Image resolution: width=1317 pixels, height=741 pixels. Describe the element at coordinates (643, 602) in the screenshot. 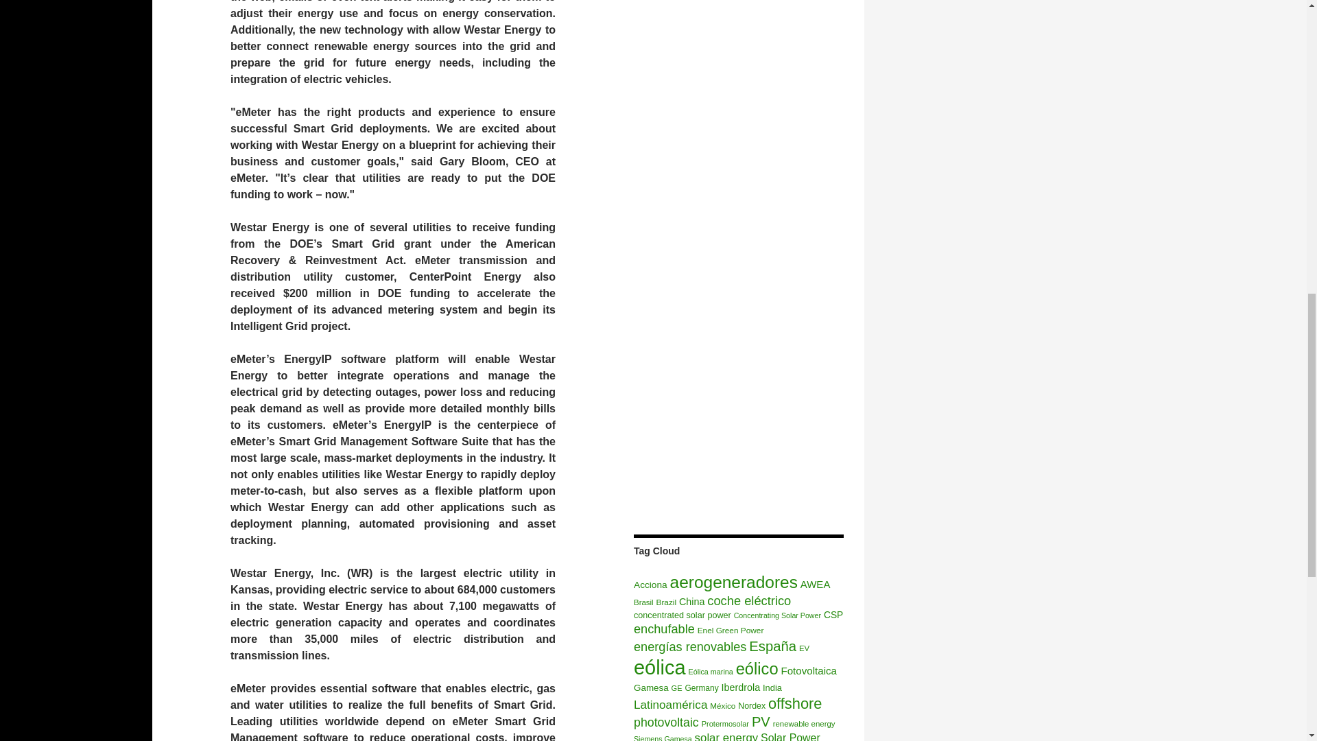

I see `Brasil` at that location.